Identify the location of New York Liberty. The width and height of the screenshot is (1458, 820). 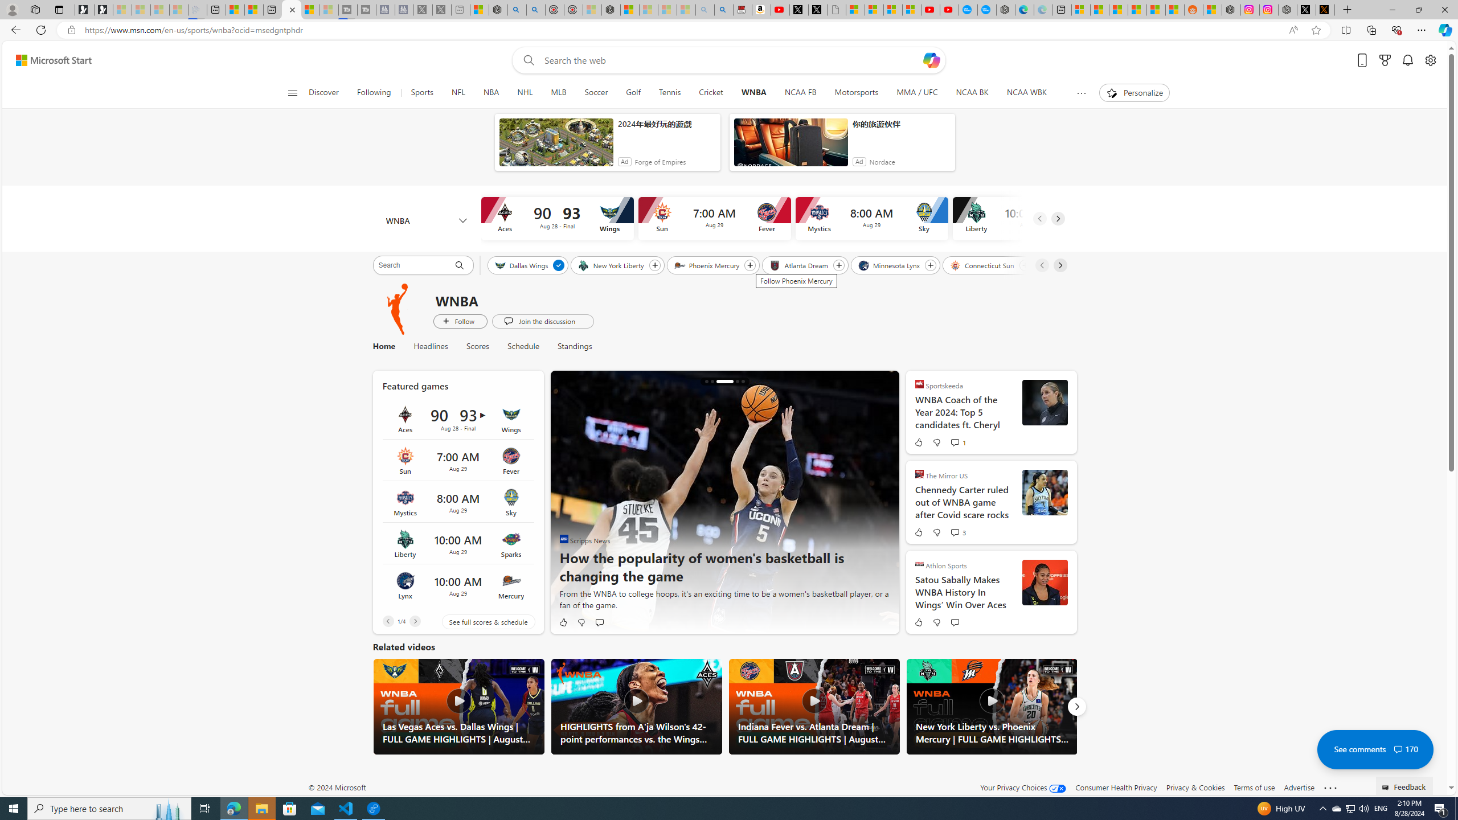
(612, 265).